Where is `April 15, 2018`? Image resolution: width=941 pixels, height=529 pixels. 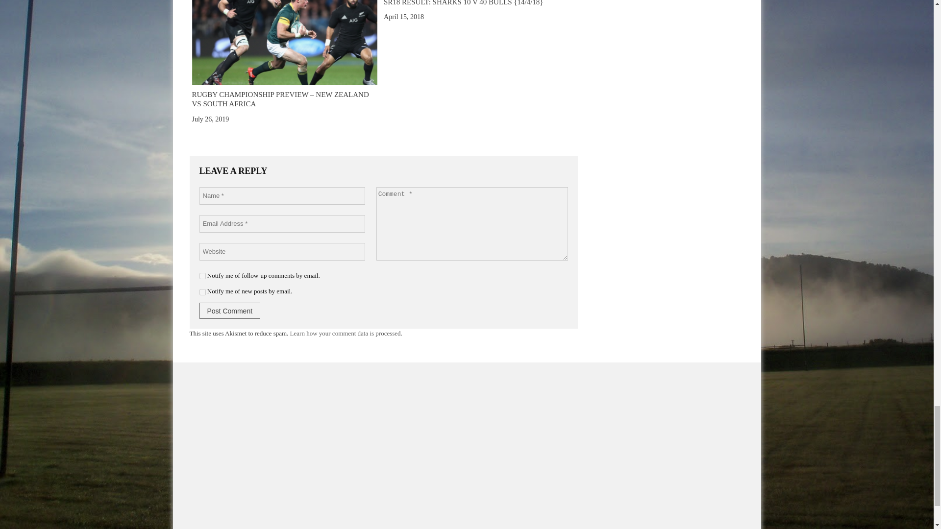 April 15, 2018 is located at coordinates (404, 17).